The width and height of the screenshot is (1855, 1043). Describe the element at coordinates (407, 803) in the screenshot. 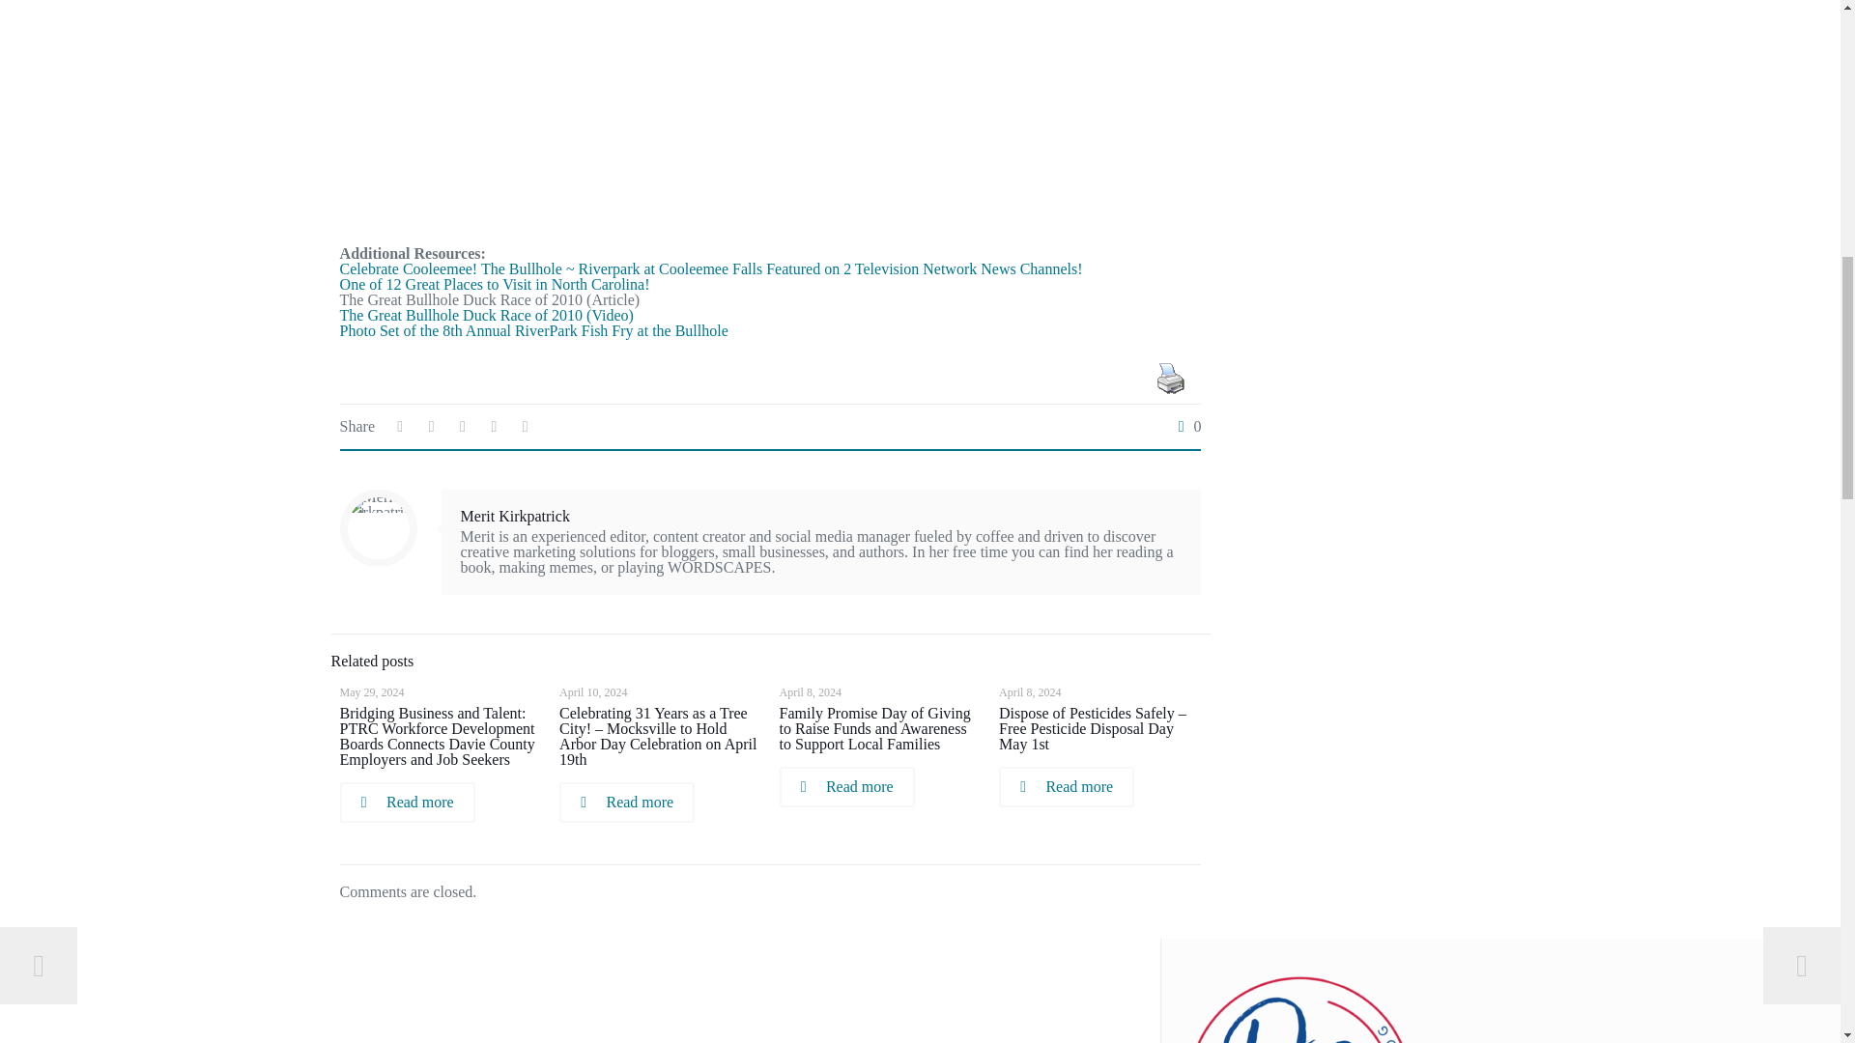

I see `Read more` at that location.